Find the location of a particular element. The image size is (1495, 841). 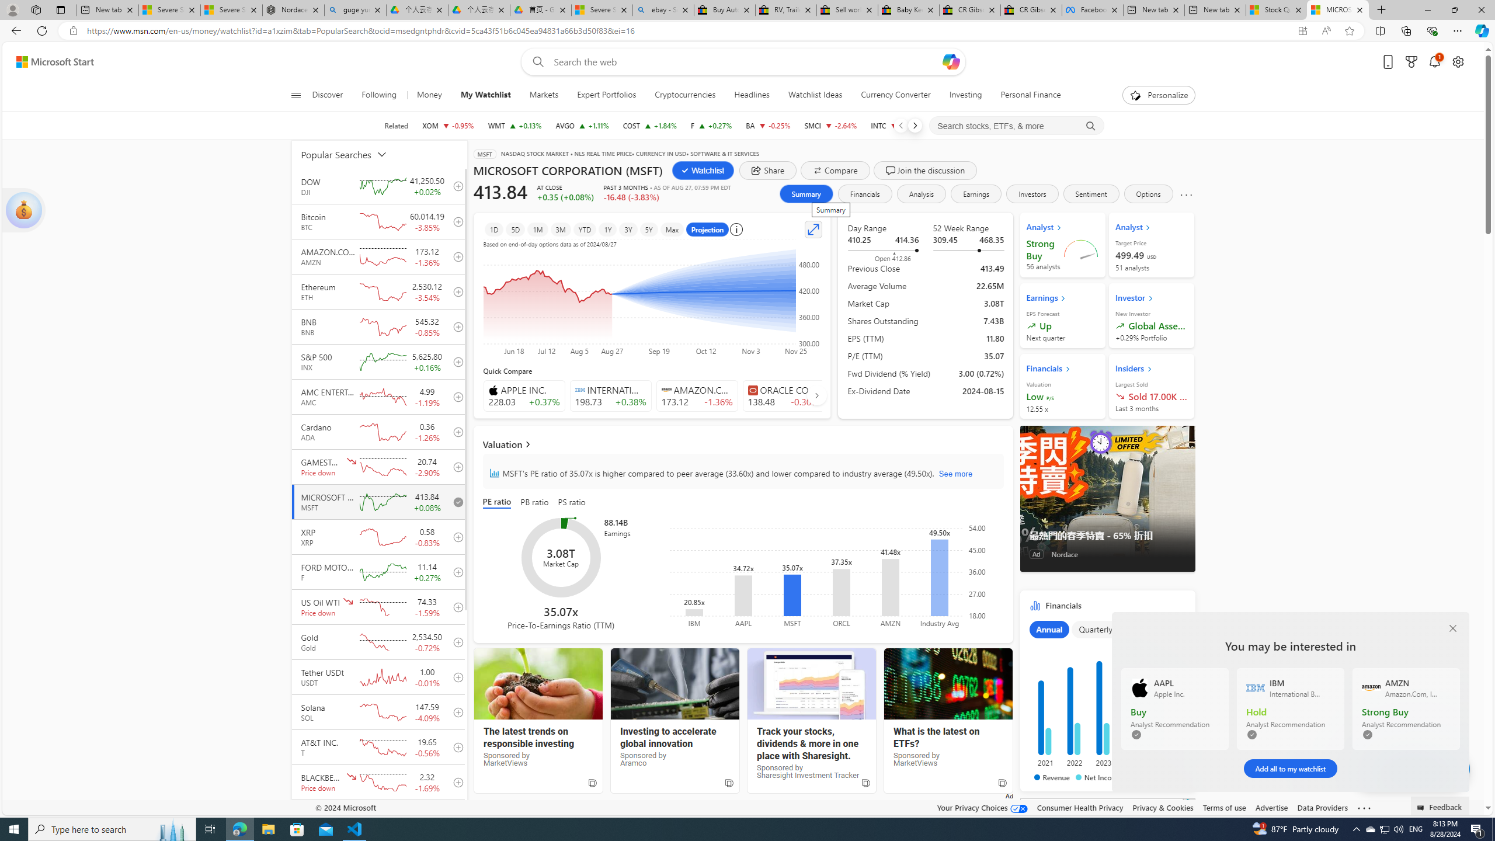

Split screen is located at coordinates (1381, 30).